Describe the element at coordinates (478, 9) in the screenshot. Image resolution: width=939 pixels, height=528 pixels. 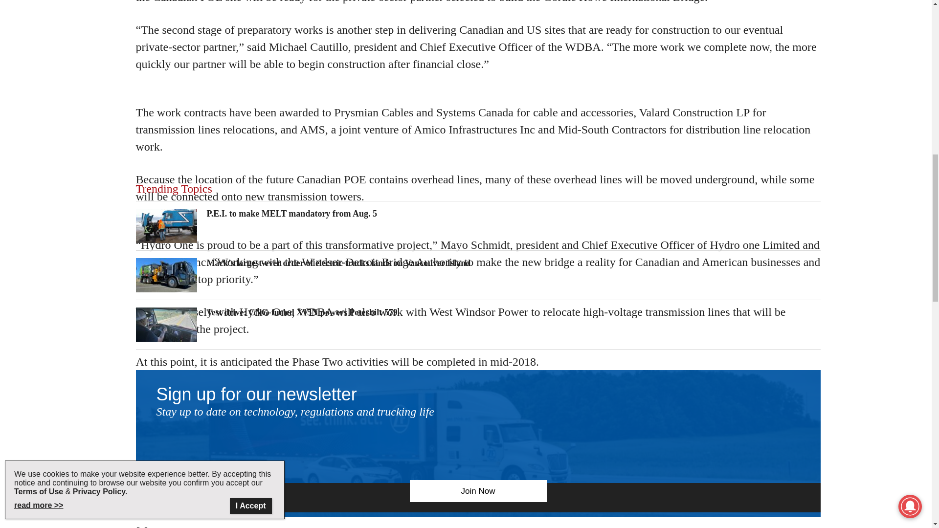
I see `3rd party ad content` at that location.